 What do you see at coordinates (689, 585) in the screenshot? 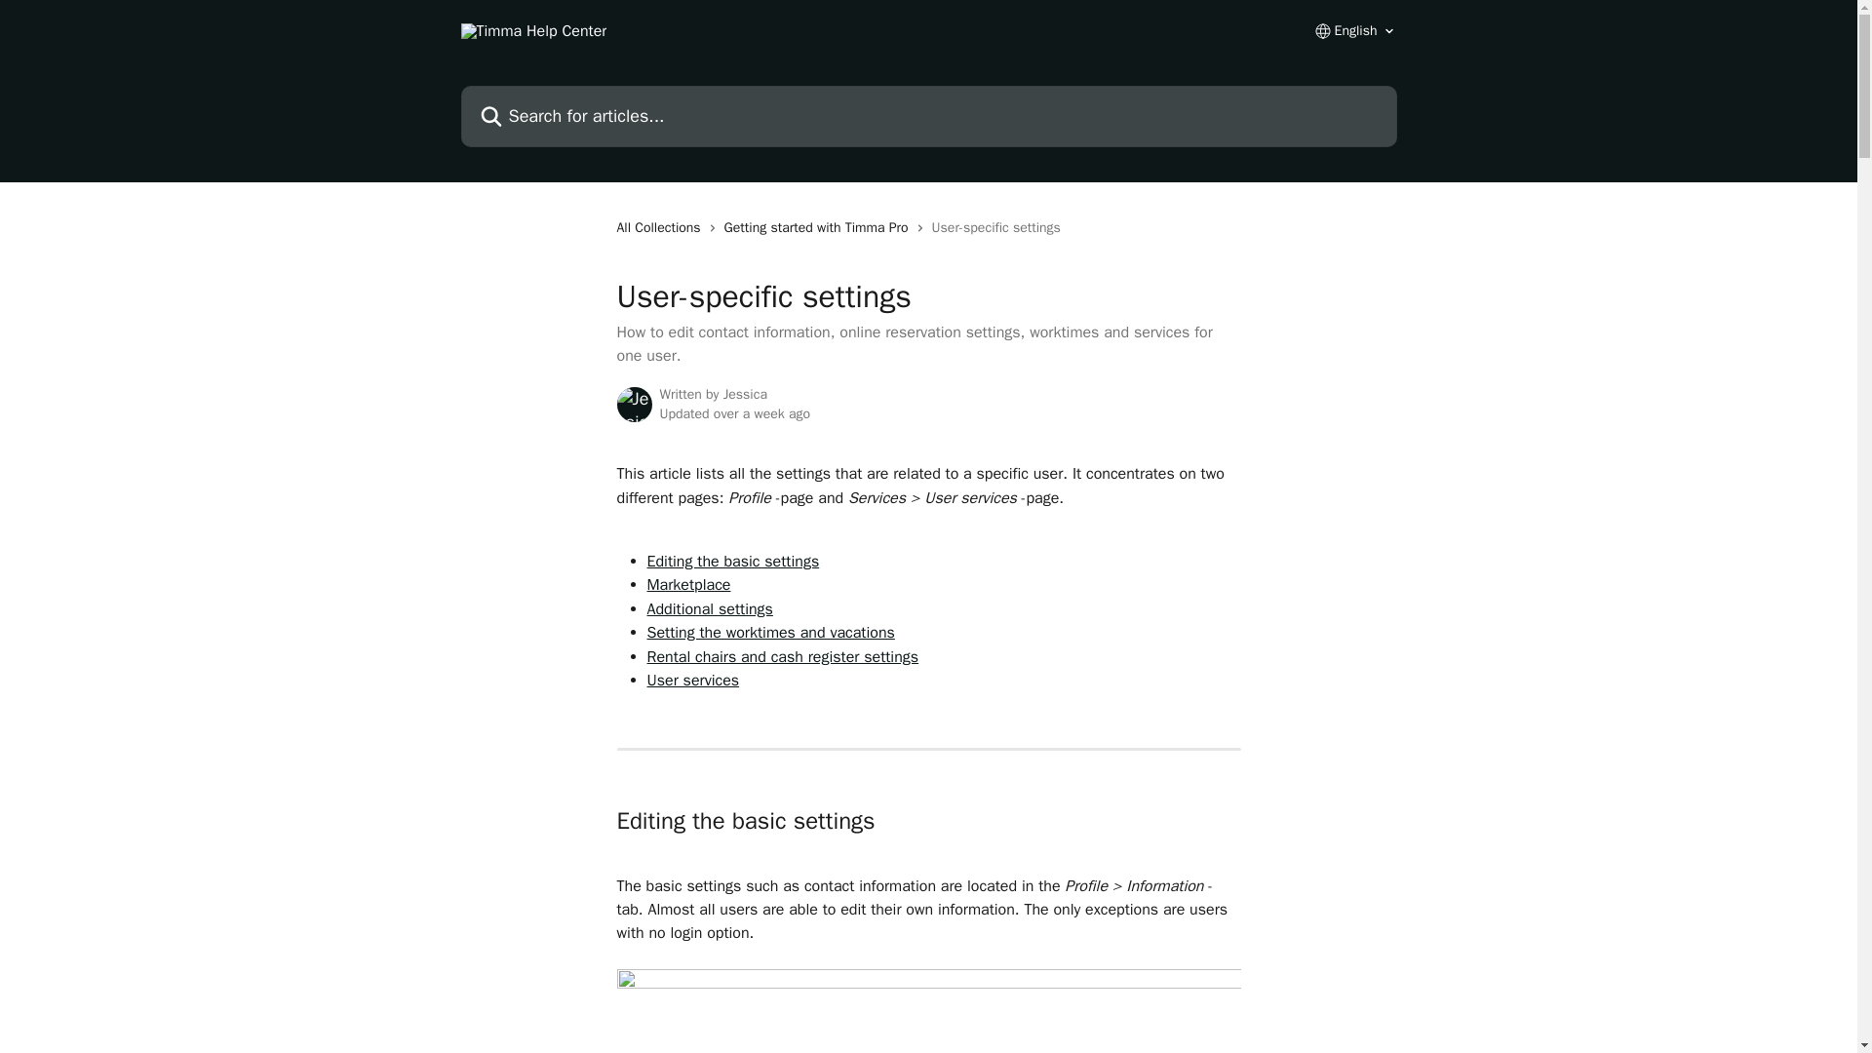
I see `Marketplace` at bounding box center [689, 585].